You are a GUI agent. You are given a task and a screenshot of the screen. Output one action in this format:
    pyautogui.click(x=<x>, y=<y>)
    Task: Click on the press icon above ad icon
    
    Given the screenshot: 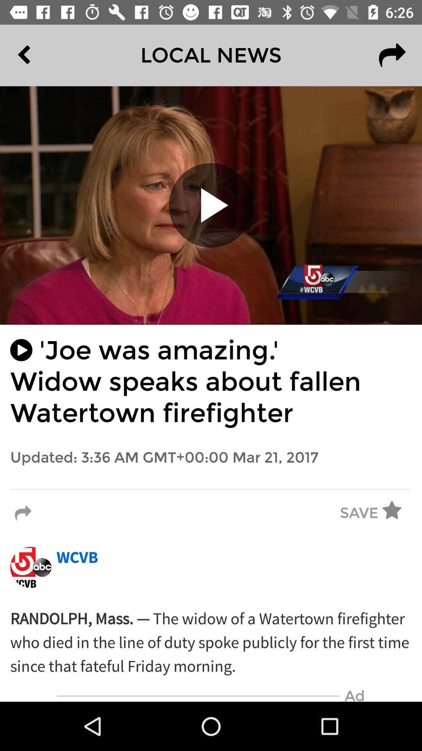 What is the action you would take?
    pyautogui.click(x=211, y=643)
    